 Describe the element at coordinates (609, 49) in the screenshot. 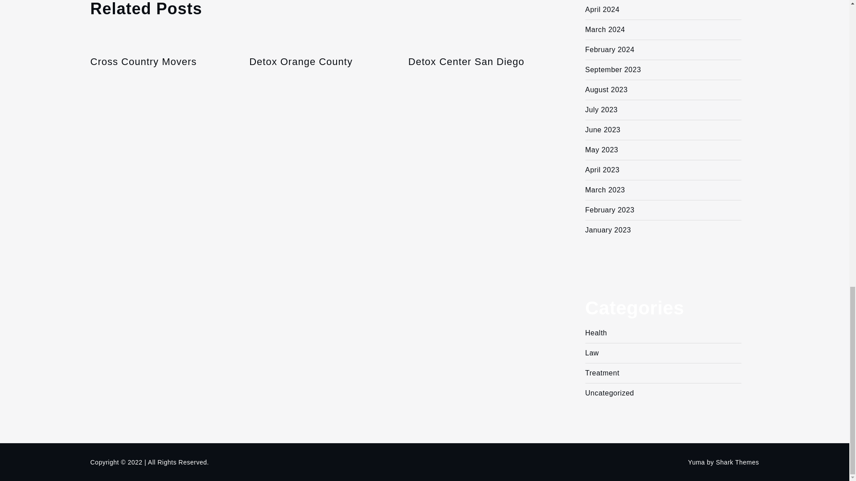

I see `February 2024` at that location.